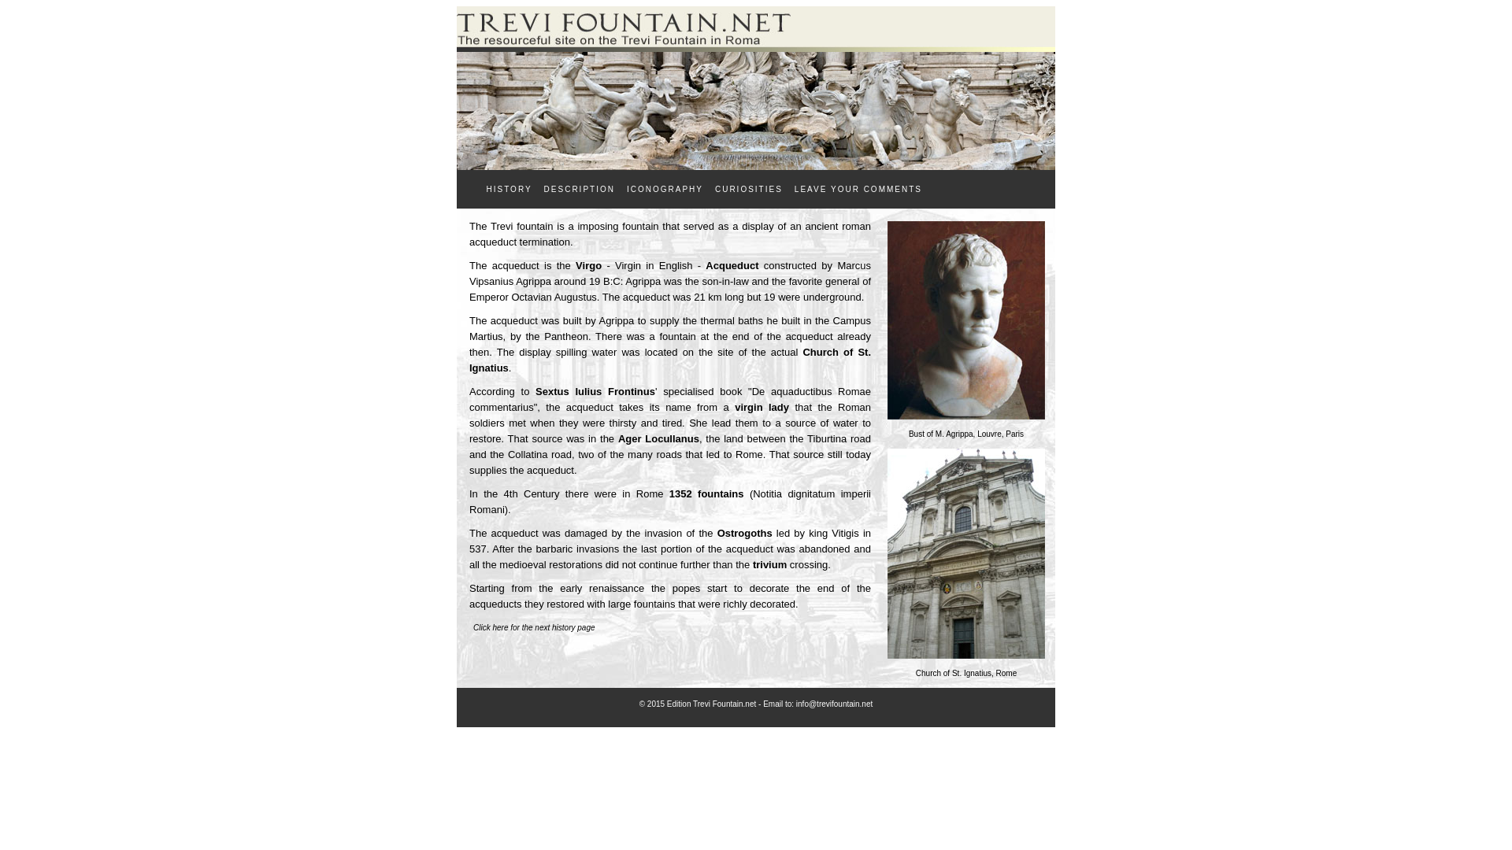  Describe the element at coordinates (579, 189) in the screenshot. I see `DESCRIPTION` at that location.